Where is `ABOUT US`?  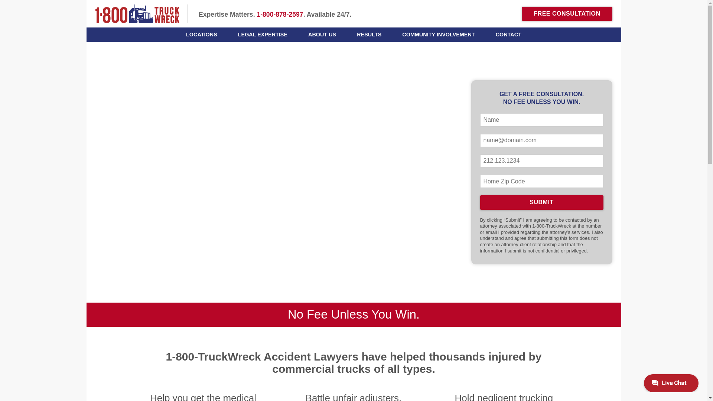
ABOUT US is located at coordinates (322, 35).